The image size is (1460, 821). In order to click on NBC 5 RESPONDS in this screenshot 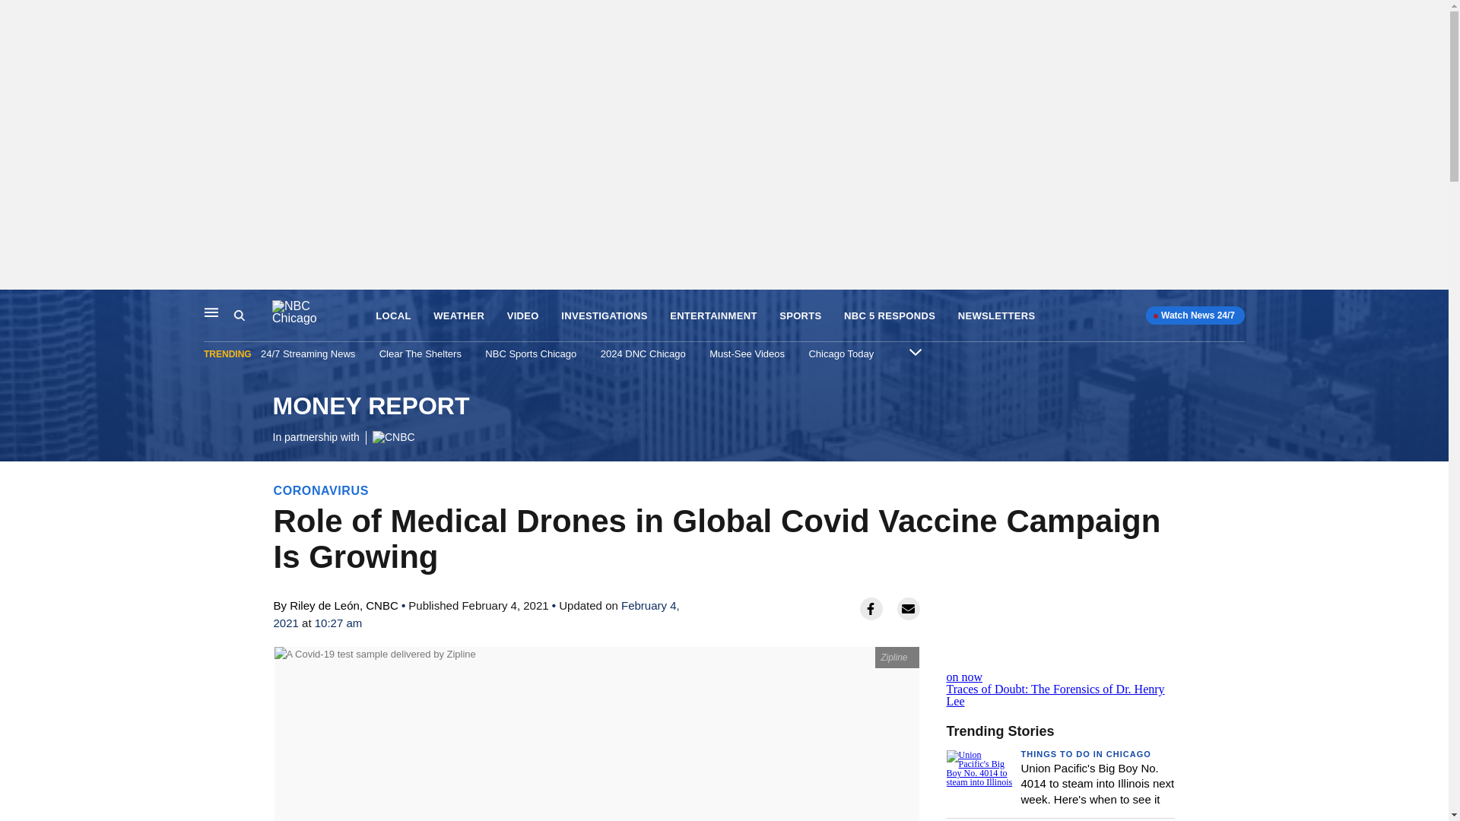, I will do `click(890, 316)`.